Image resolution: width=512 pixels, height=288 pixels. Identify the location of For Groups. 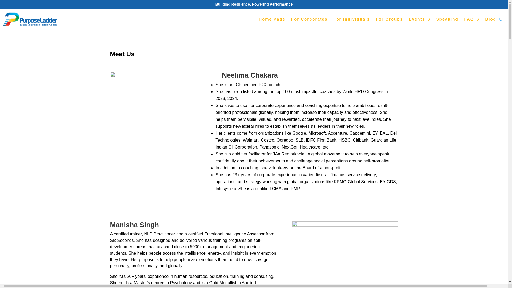
(389, 19).